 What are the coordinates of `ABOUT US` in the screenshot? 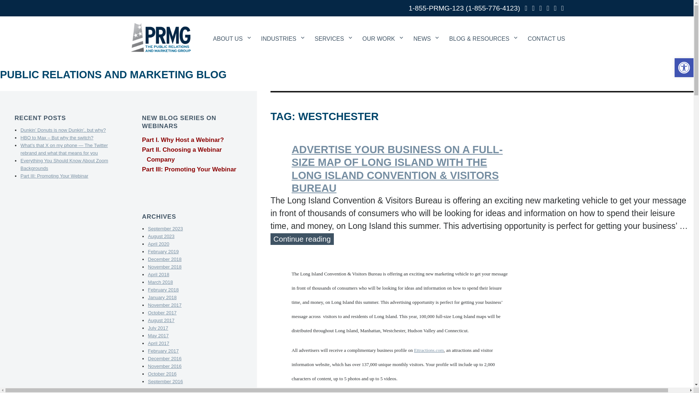 It's located at (232, 29).